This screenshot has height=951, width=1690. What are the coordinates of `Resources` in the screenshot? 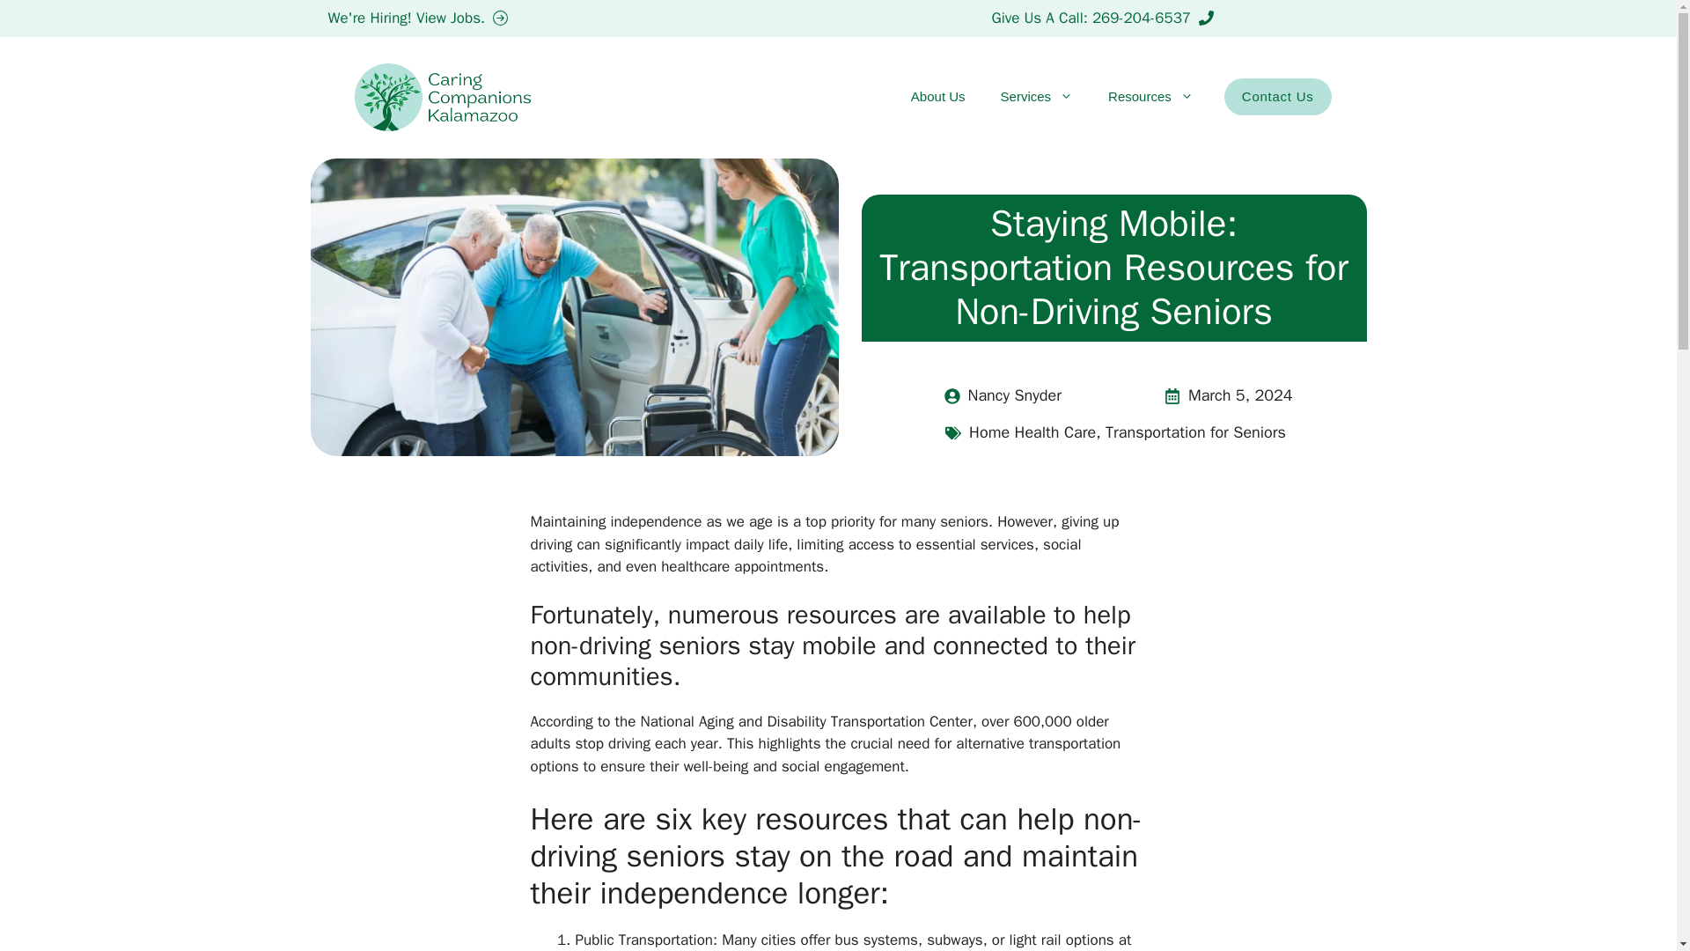 It's located at (1150, 97).